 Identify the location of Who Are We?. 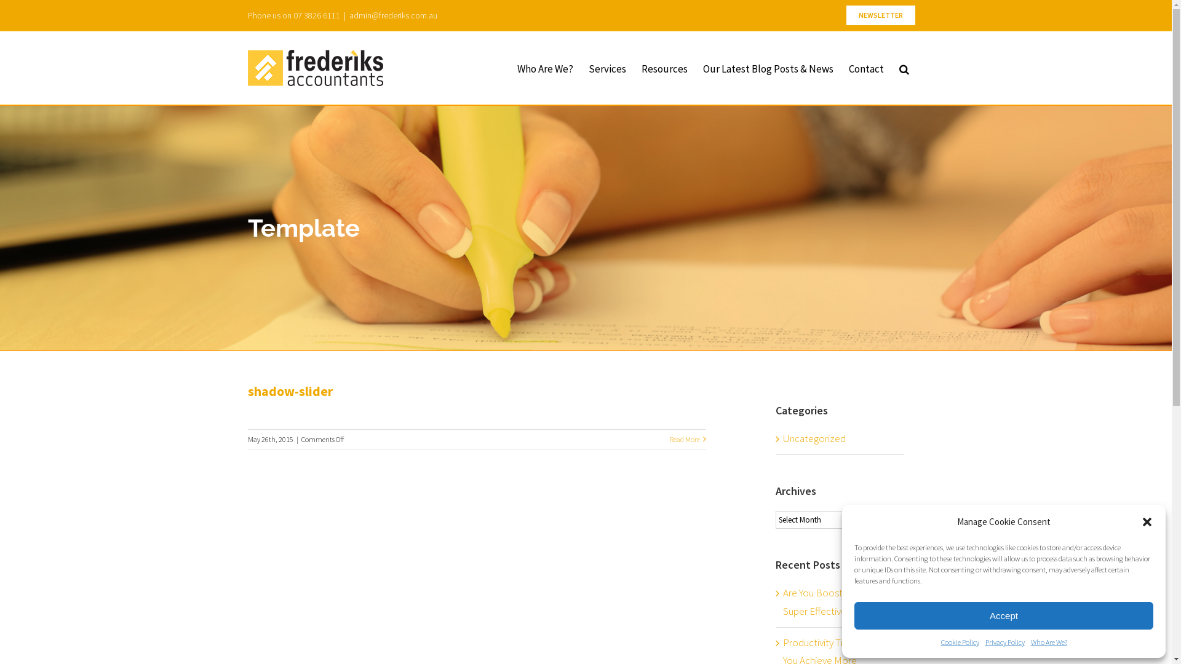
(1049, 642).